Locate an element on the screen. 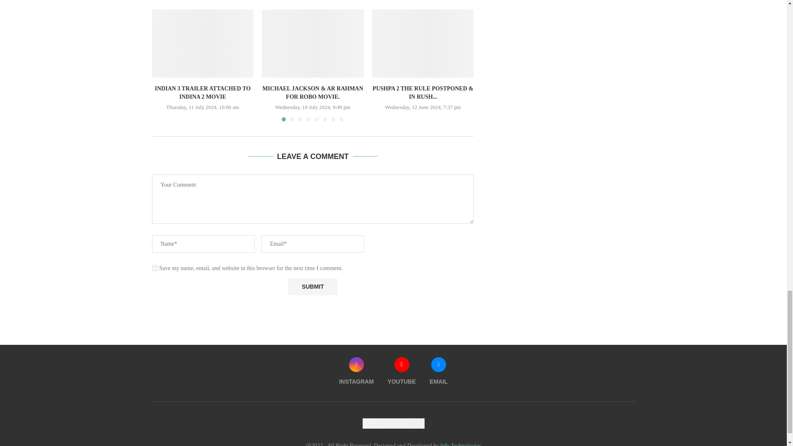 This screenshot has height=446, width=793. INDIAN 3 TRAILER ATTACHED TO INDINA 2 MOVIE is located at coordinates (202, 93).